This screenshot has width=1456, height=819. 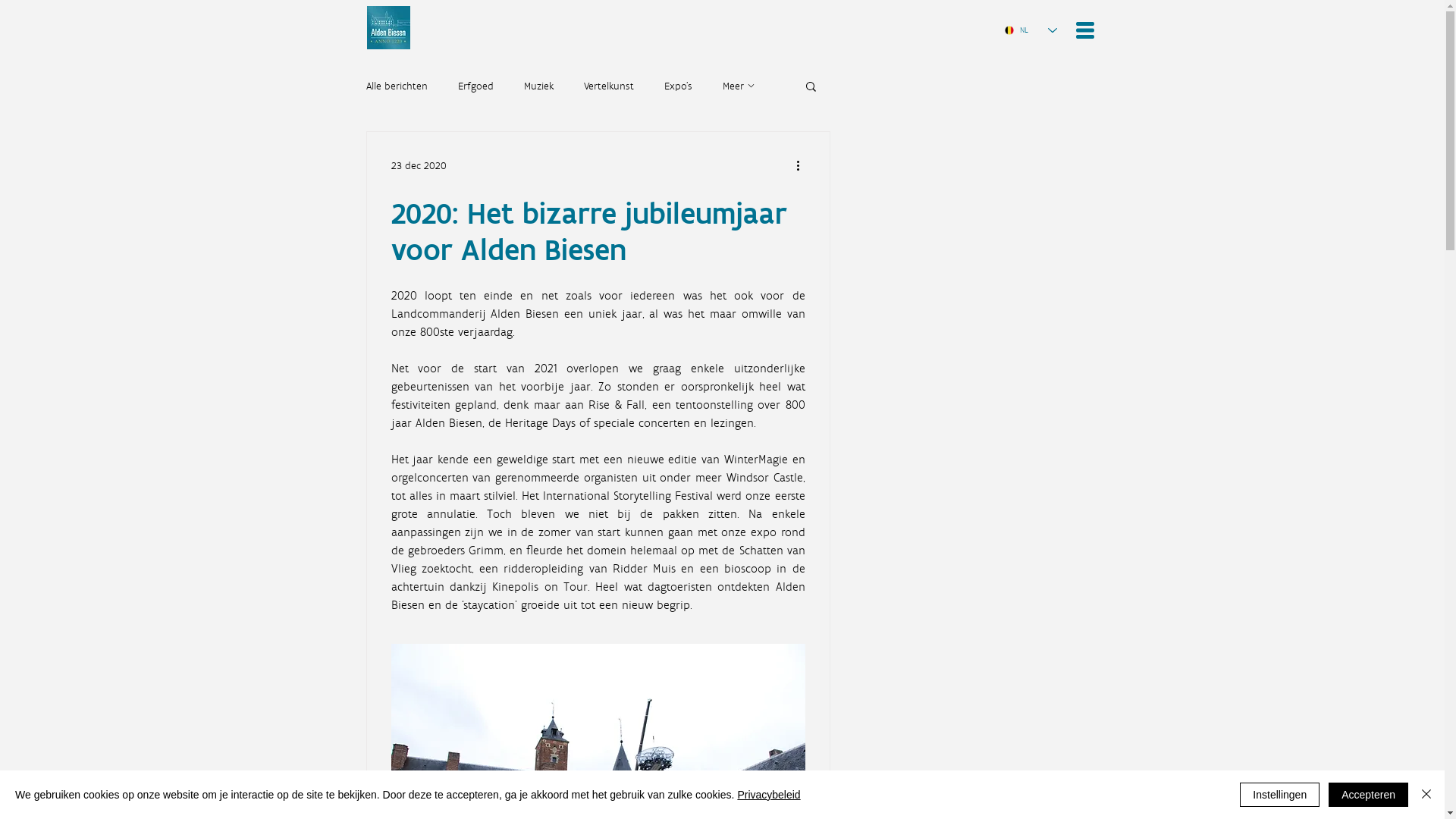 What do you see at coordinates (476, 85) in the screenshot?
I see `Erfgoed` at bounding box center [476, 85].